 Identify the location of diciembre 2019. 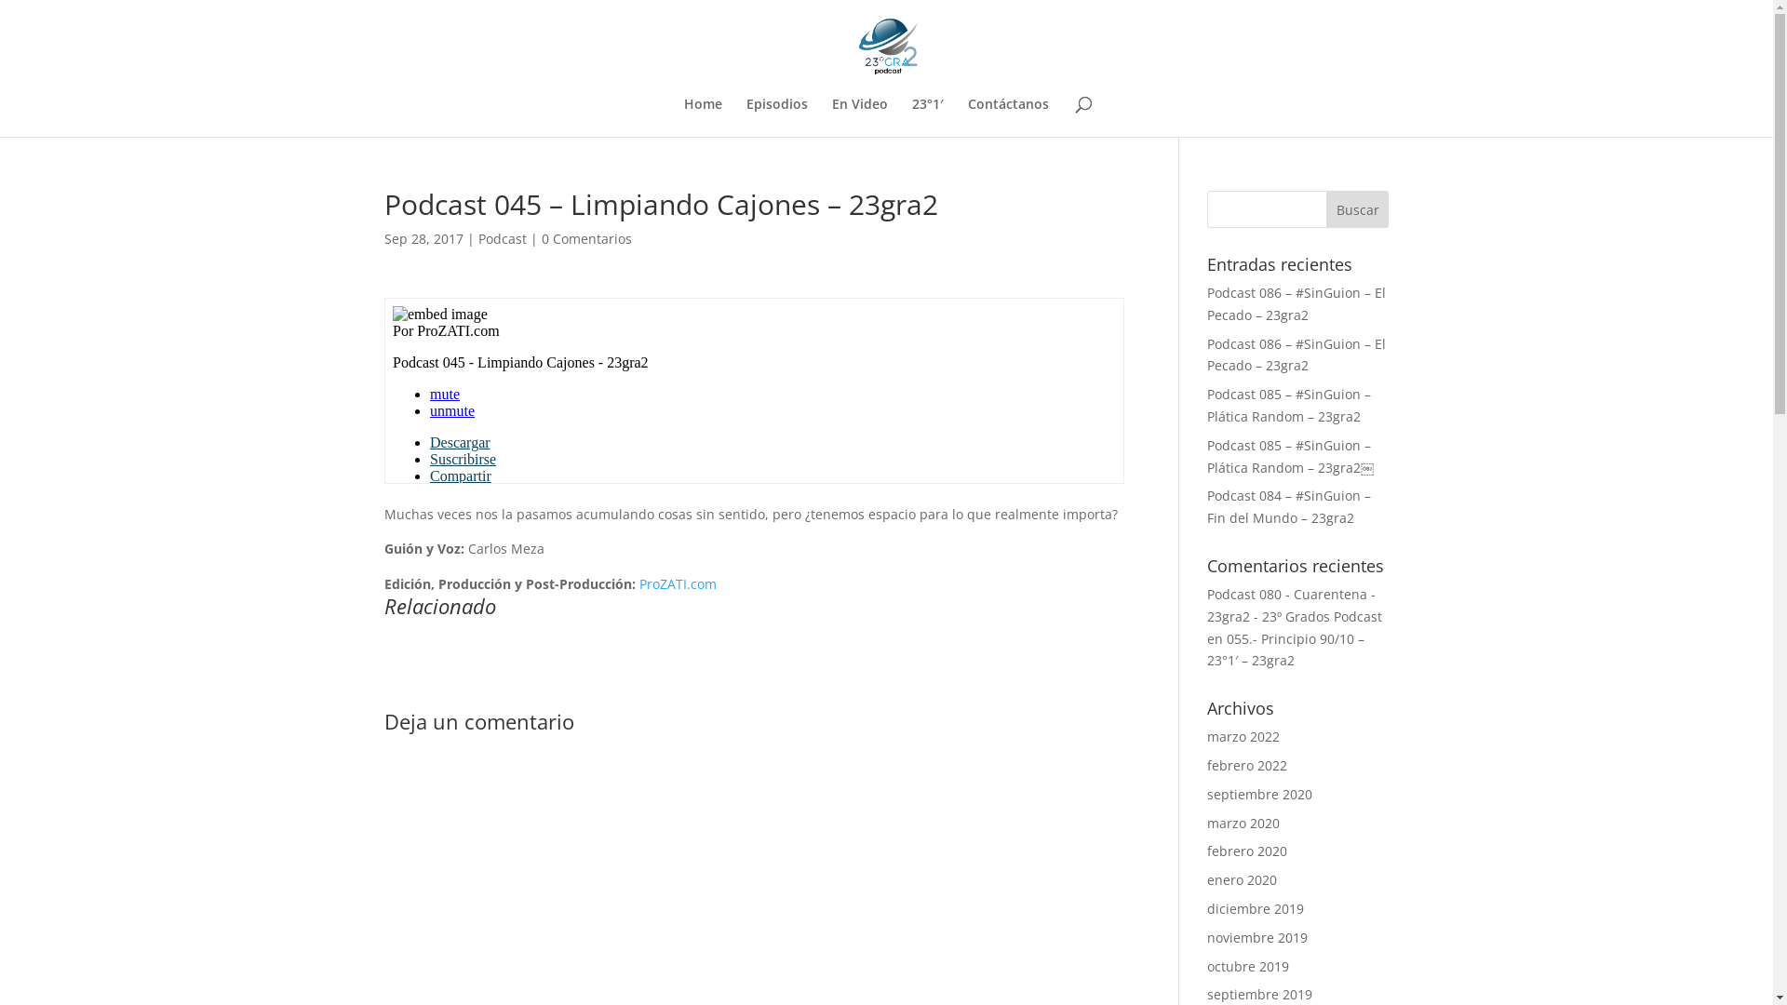
(1256, 908).